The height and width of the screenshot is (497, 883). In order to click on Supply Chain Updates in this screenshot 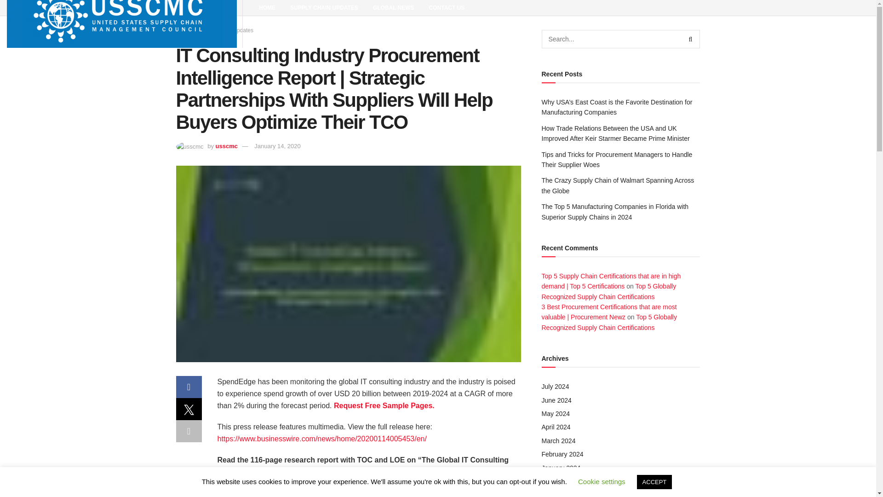, I will do `click(226, 30)`.